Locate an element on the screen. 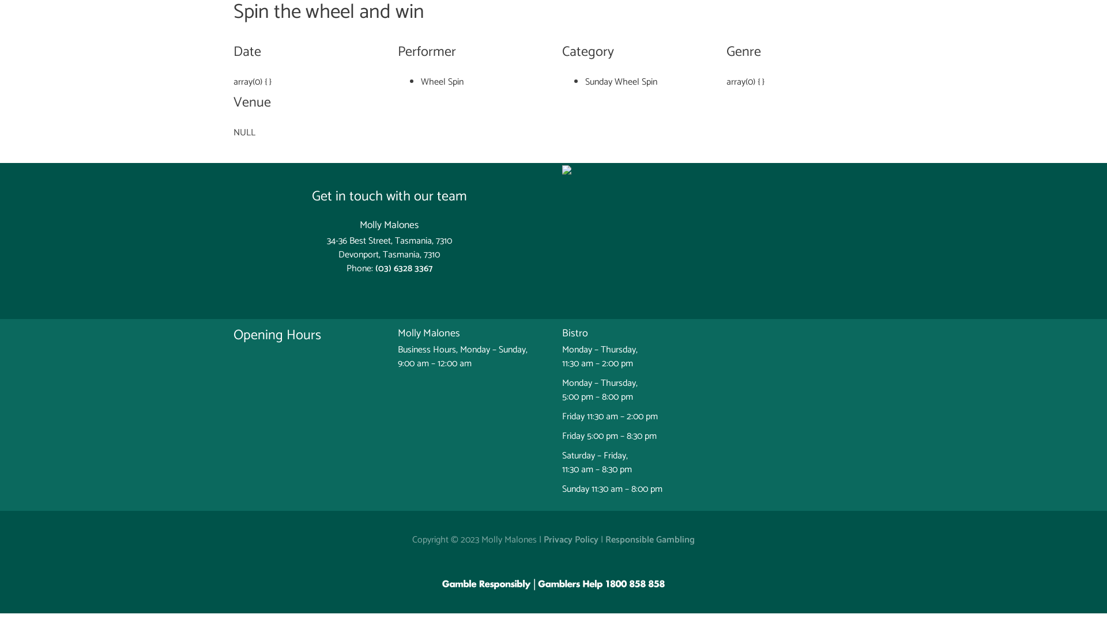 The image size is (1107, 622). Facebook is located at coordinates (381, 288).